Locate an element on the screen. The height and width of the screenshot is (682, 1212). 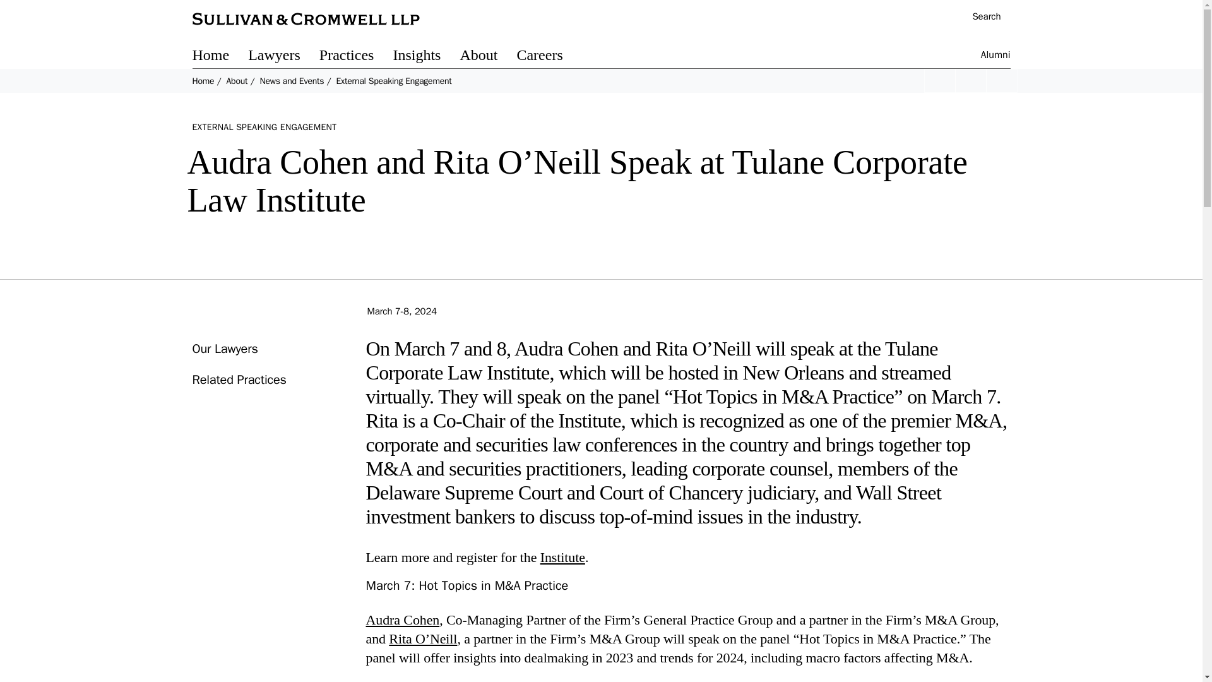
Audra Cohen is located at coordinates (403, 619).